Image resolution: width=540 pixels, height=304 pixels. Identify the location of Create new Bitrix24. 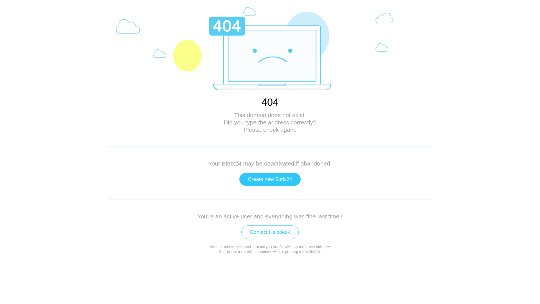
(270, 179).